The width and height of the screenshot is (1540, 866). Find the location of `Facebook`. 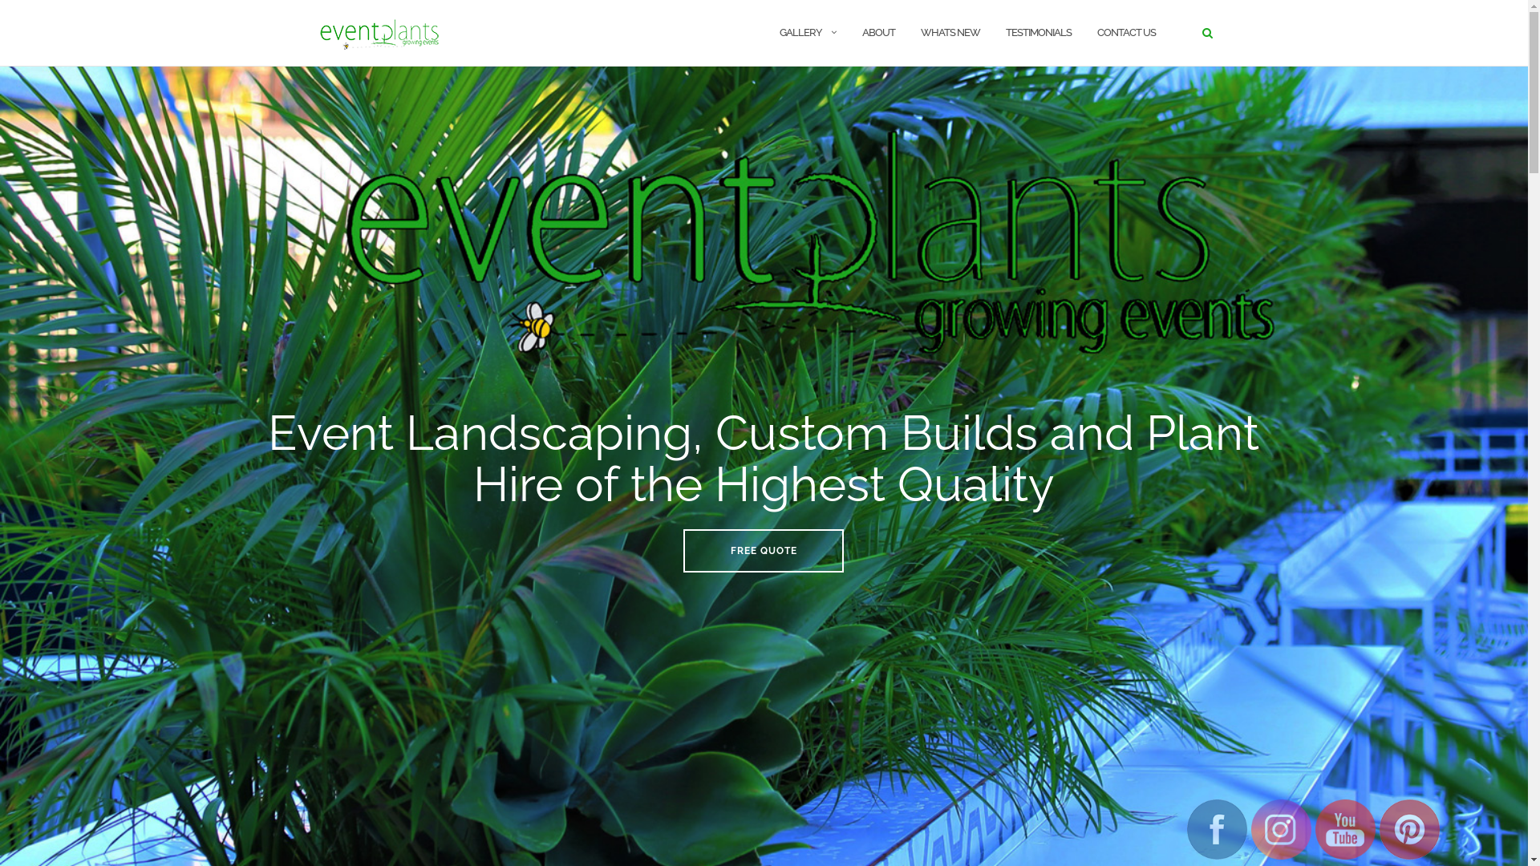

Facebook is located at coordinates (1218, 829).